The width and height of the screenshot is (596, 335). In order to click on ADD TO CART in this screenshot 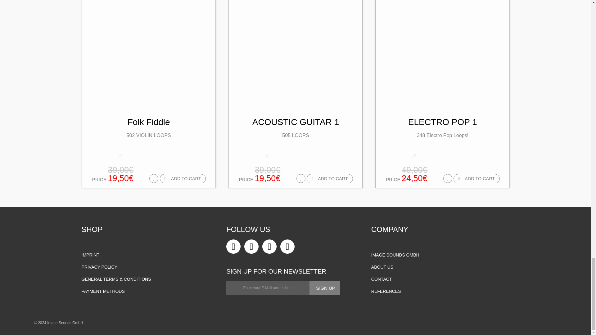, I will do `click(477, 178)`.